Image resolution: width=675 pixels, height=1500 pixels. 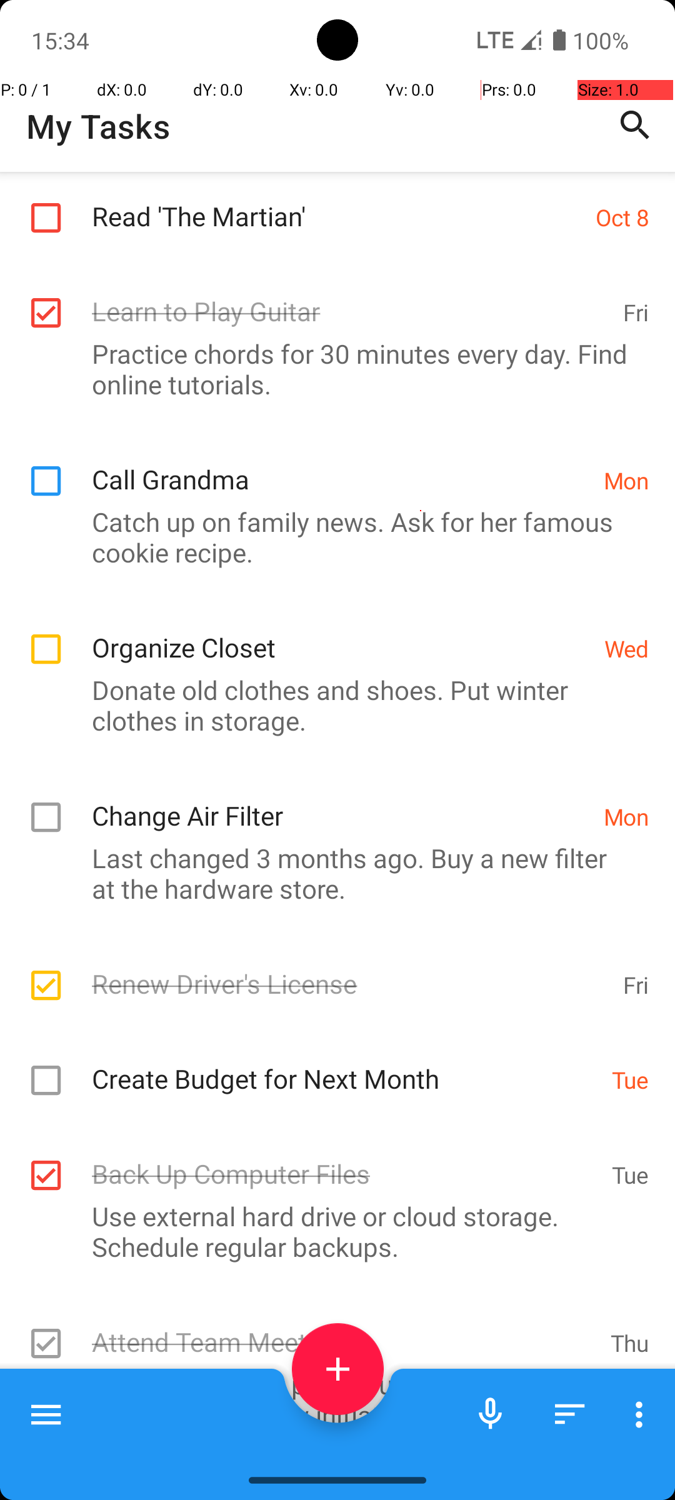 I want to click on Oct 8, so click(x=622, y=217).